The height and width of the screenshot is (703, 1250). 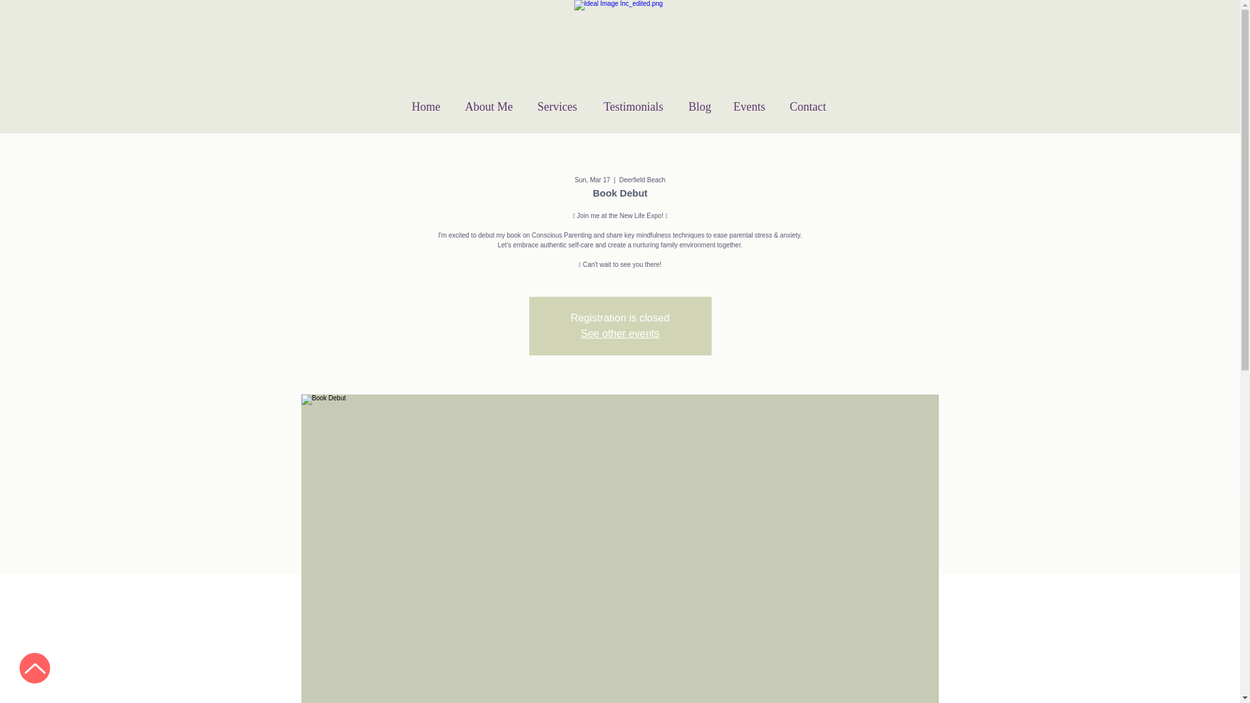 What do you see at coordinates (808, 107) in the screenshot?
I see `Contact` at bounding box center [808, 107].